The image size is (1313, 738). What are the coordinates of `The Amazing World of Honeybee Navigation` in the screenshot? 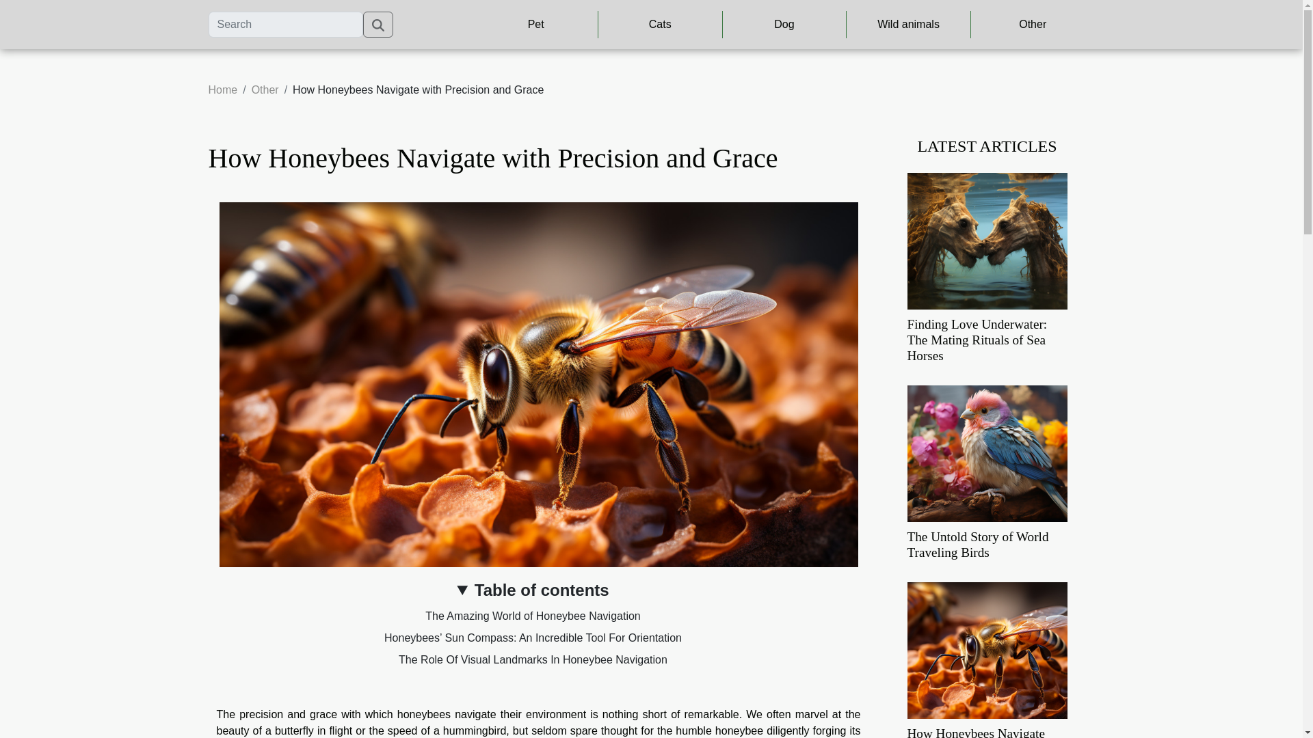 It's located at (533, 616).